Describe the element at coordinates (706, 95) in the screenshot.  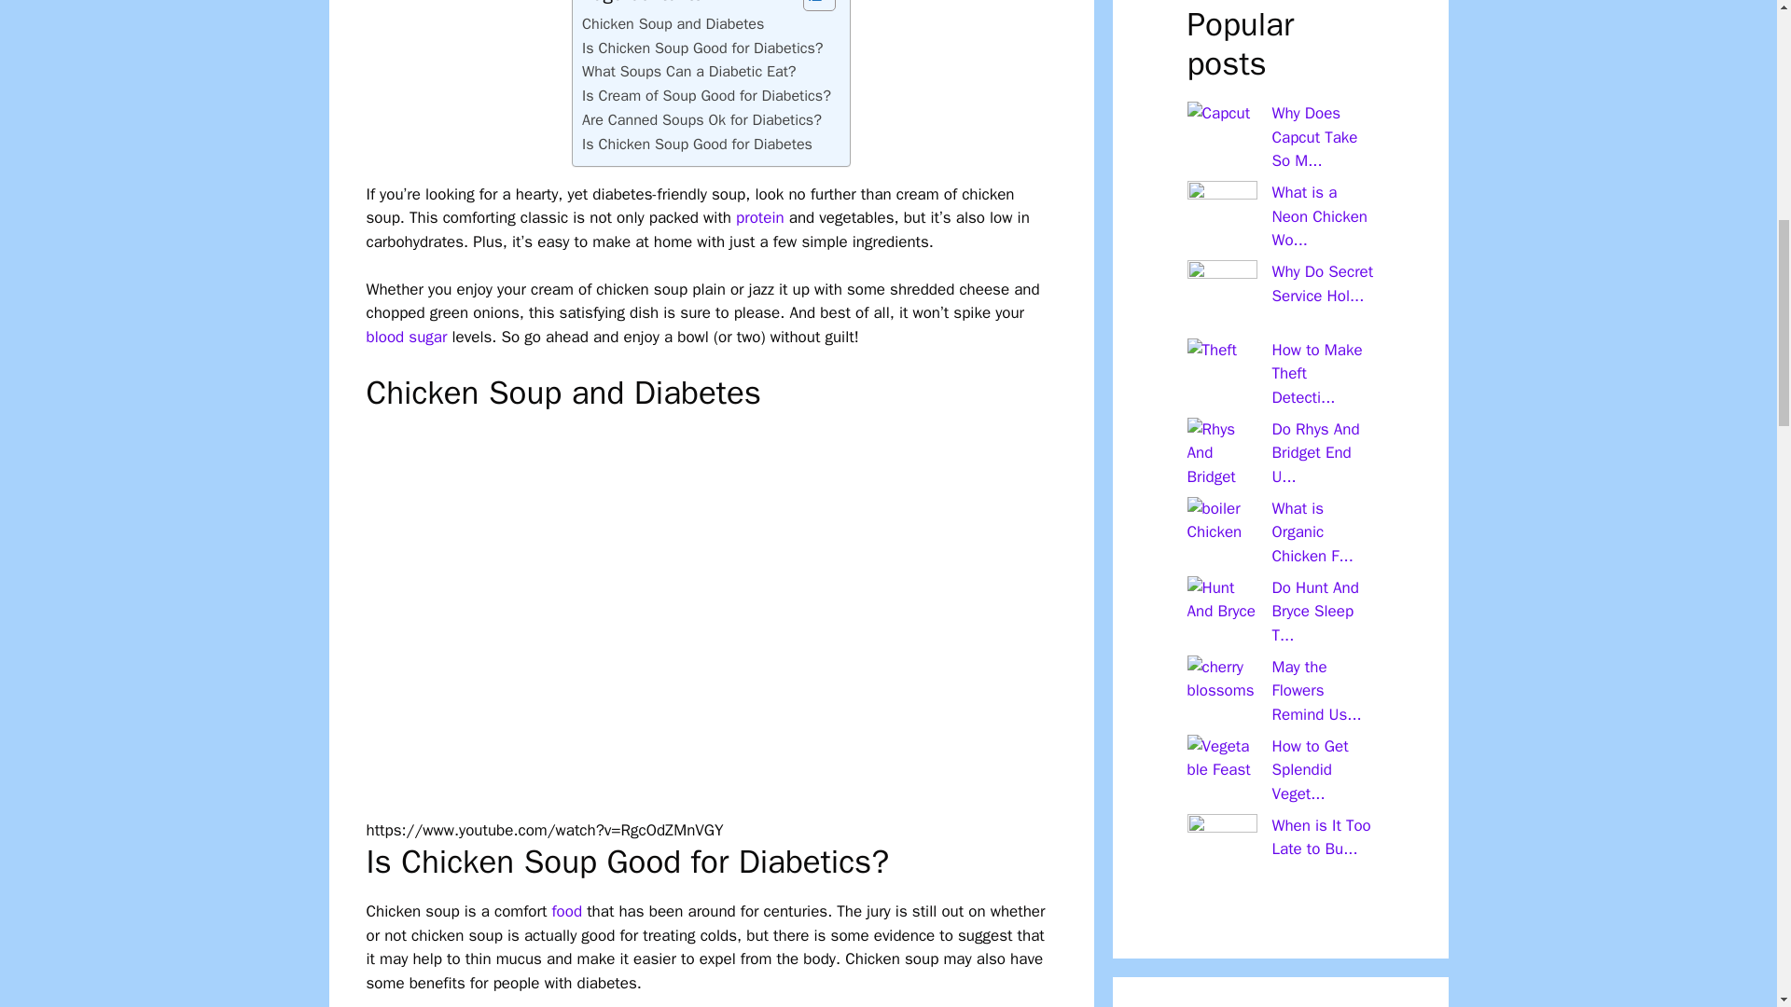
I see `Is Cream of Soup Good for Diabetics?` at that location.